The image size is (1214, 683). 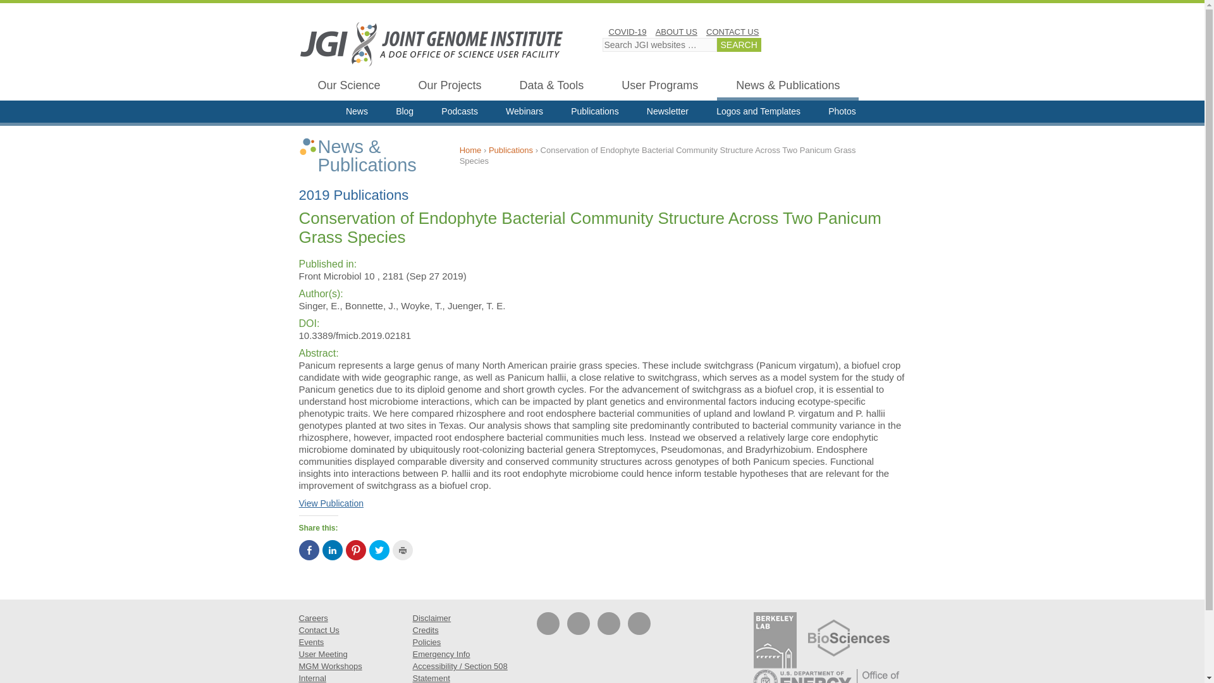 What do you see at coordinates (333, 550) in the screenshot?
I see `Click to share on LinkedIn` at bounding box center [333, 550].